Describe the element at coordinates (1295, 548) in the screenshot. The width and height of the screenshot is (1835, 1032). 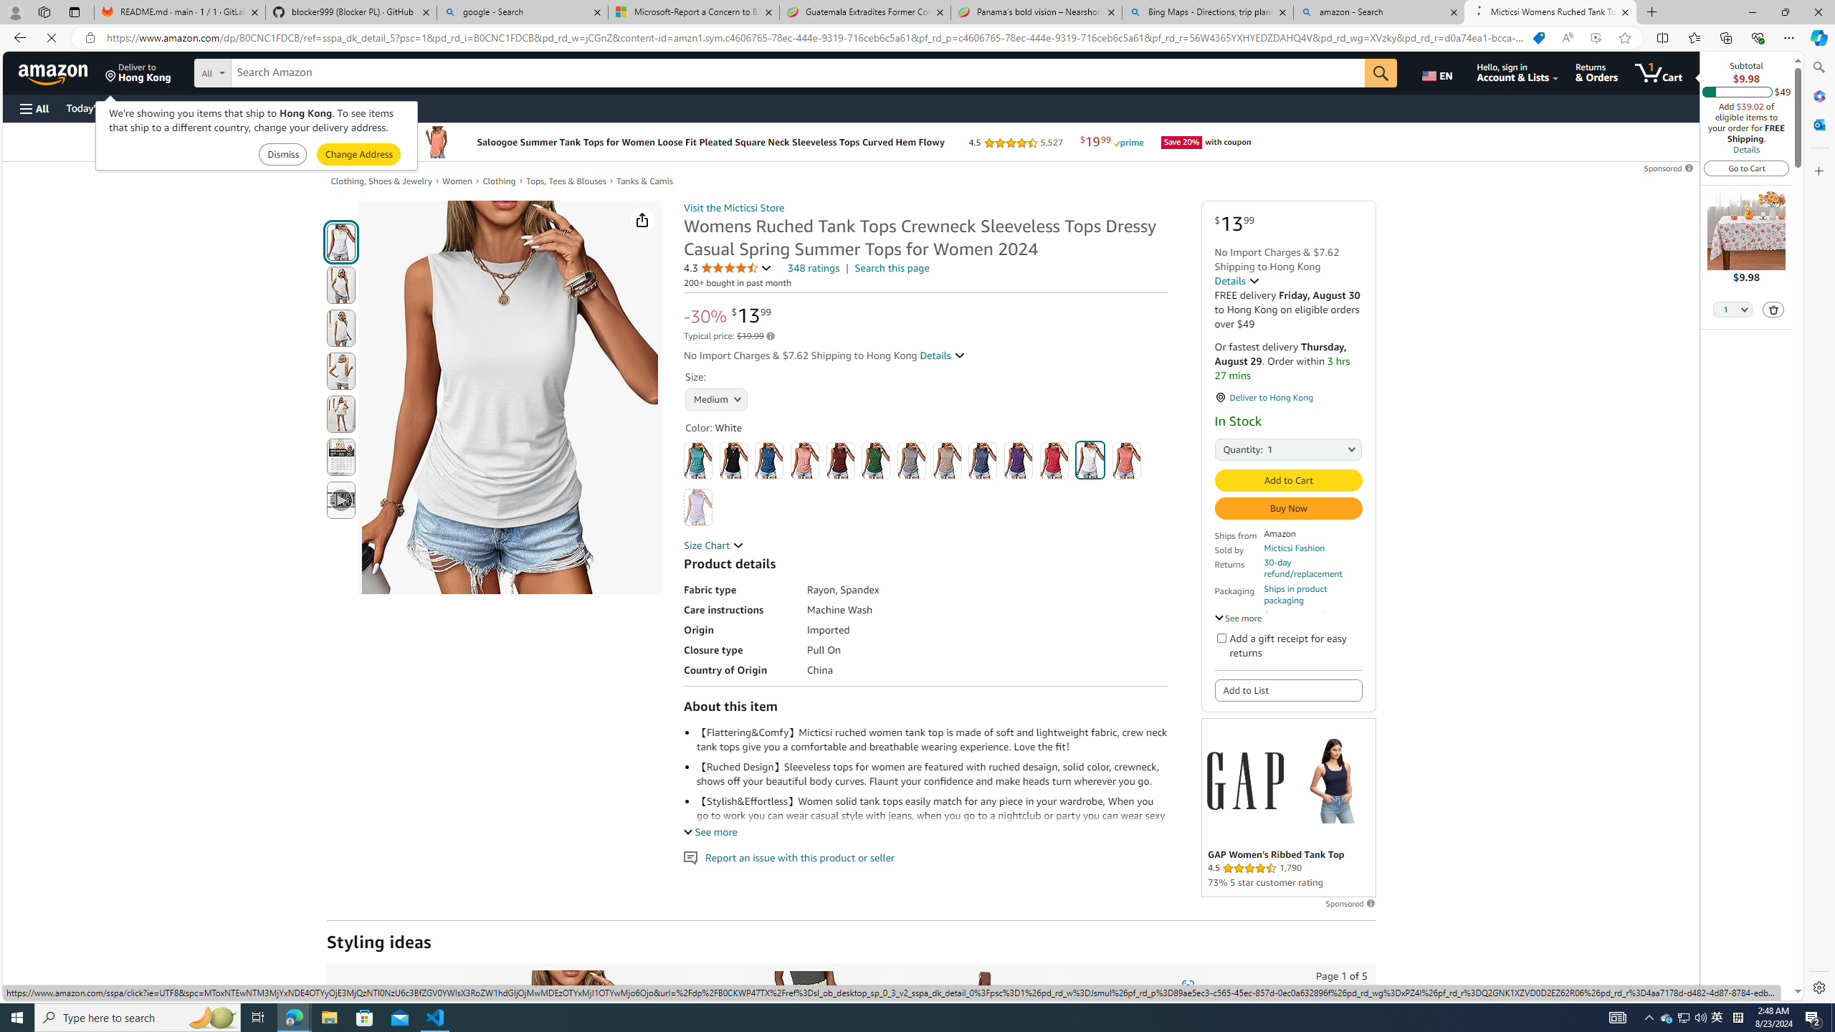
I see `Micticsi Fashion` at that location.